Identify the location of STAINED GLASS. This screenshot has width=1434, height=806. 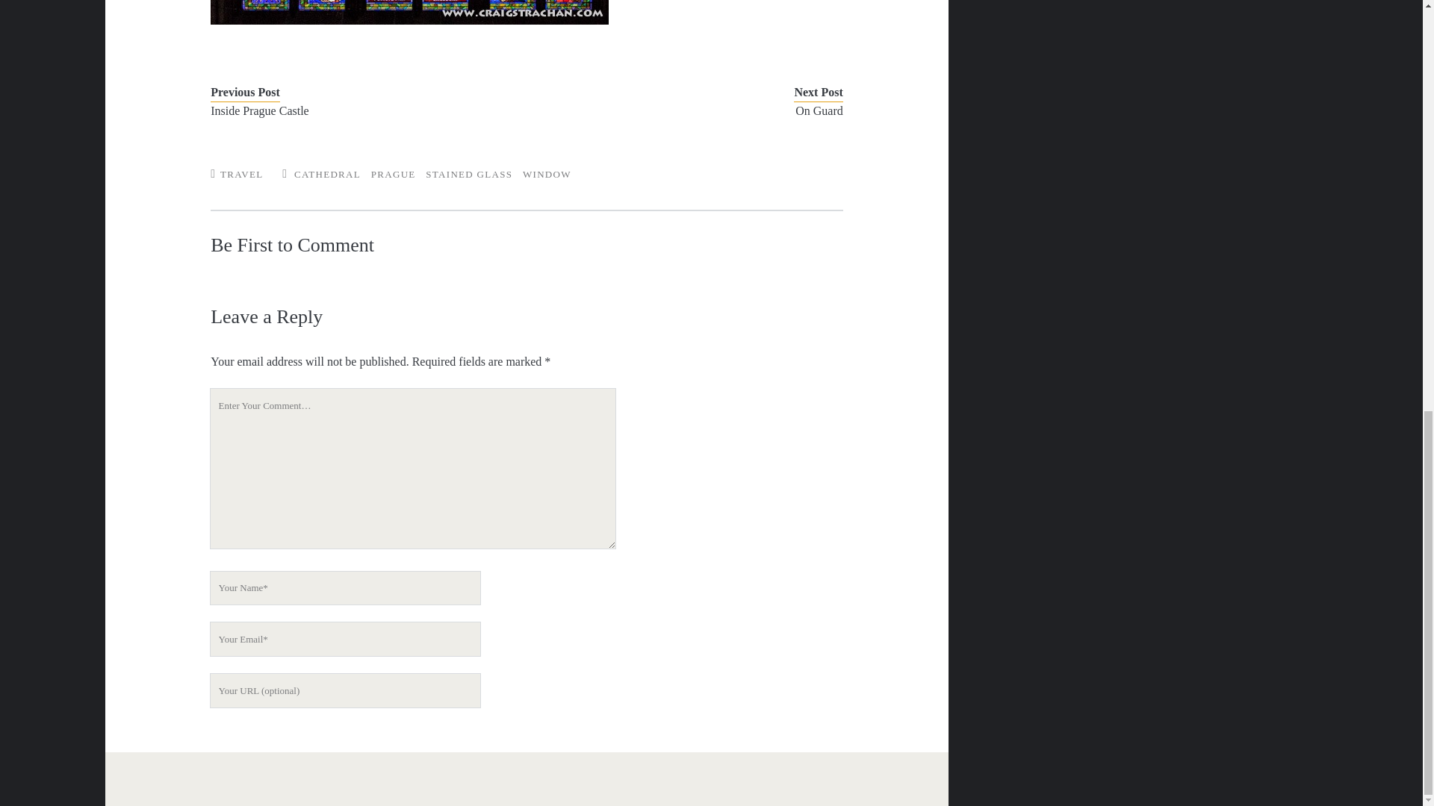
(469, 173).